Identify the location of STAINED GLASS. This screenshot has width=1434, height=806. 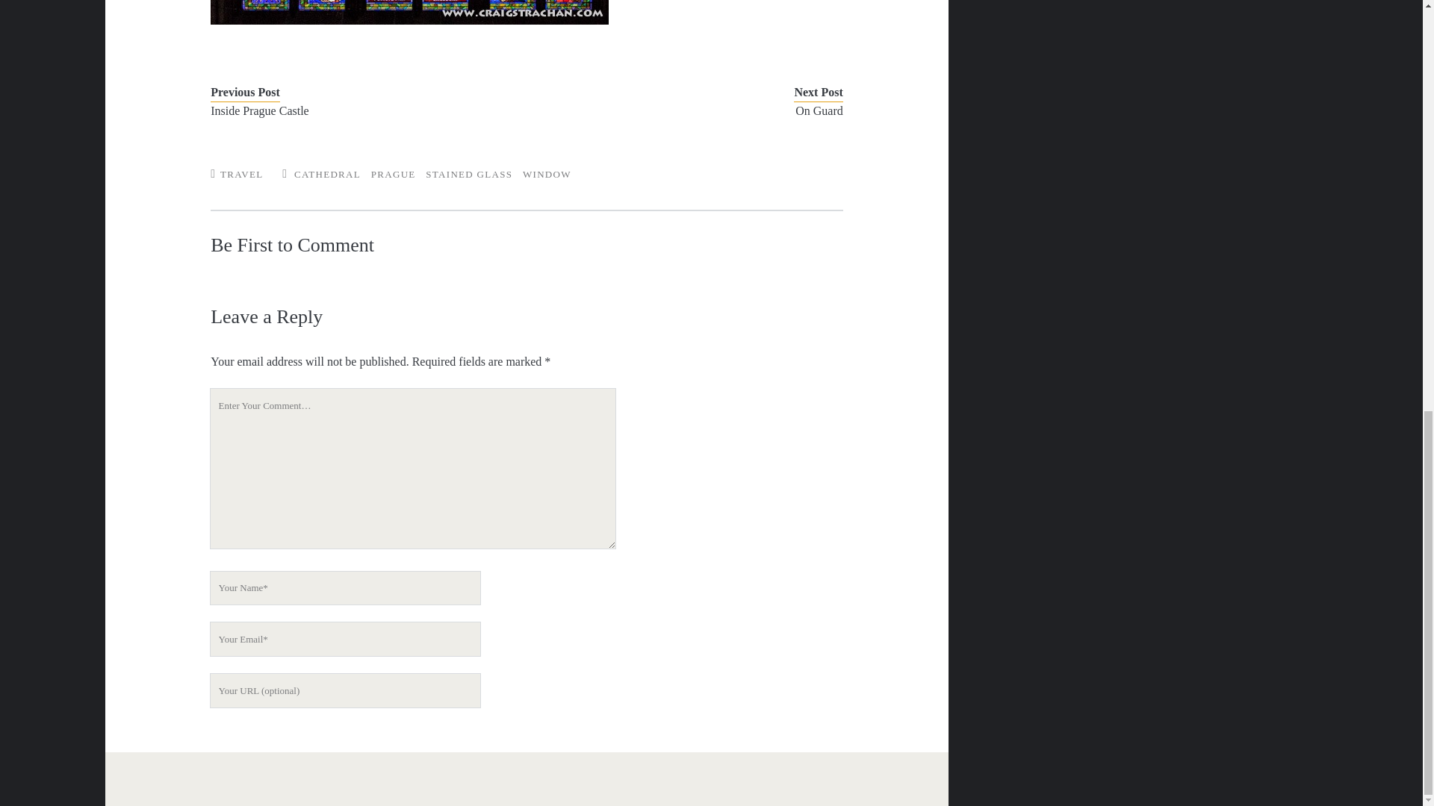
(469, 173).